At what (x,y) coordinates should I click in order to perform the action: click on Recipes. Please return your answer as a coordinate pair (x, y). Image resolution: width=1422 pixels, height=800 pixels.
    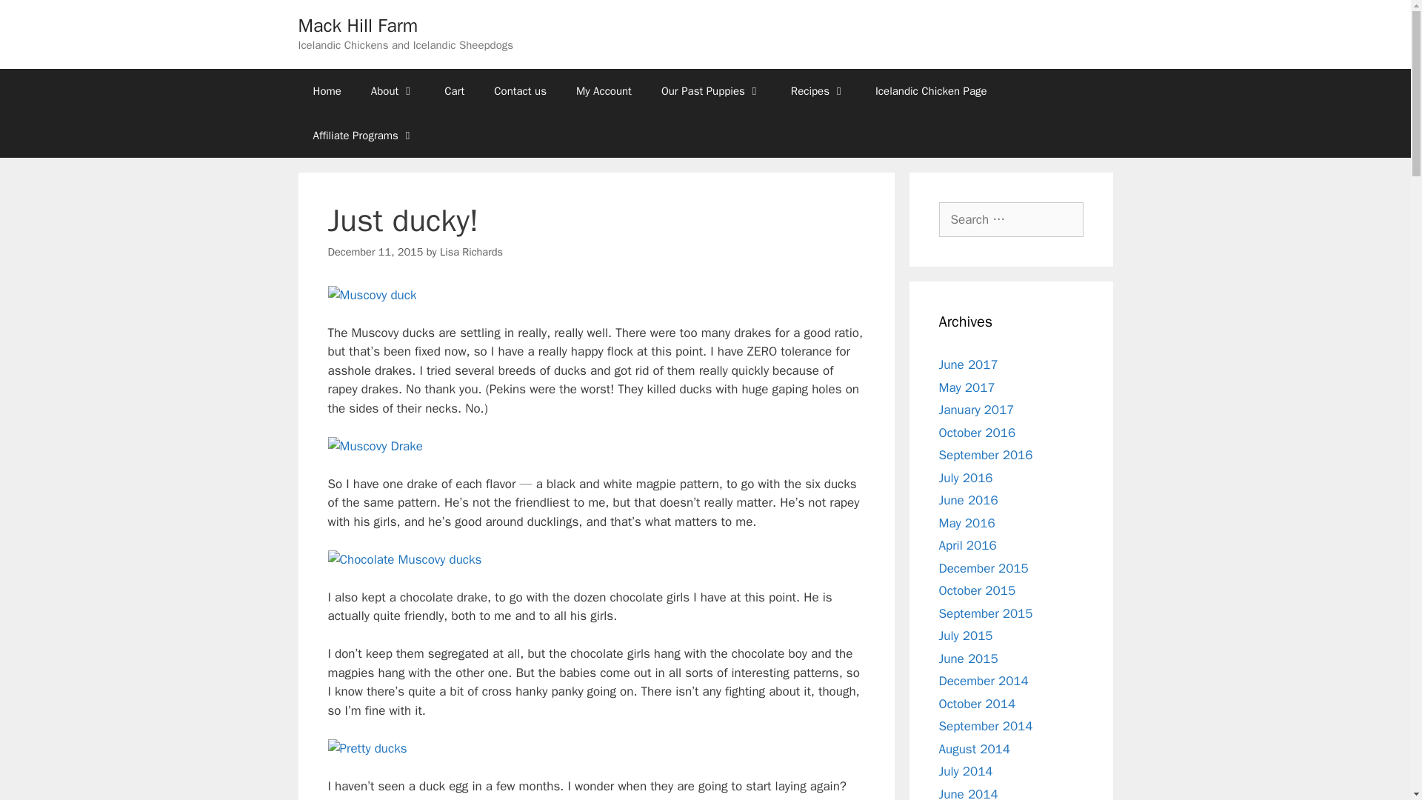
    Looking at the image, I should click on (818, 90).